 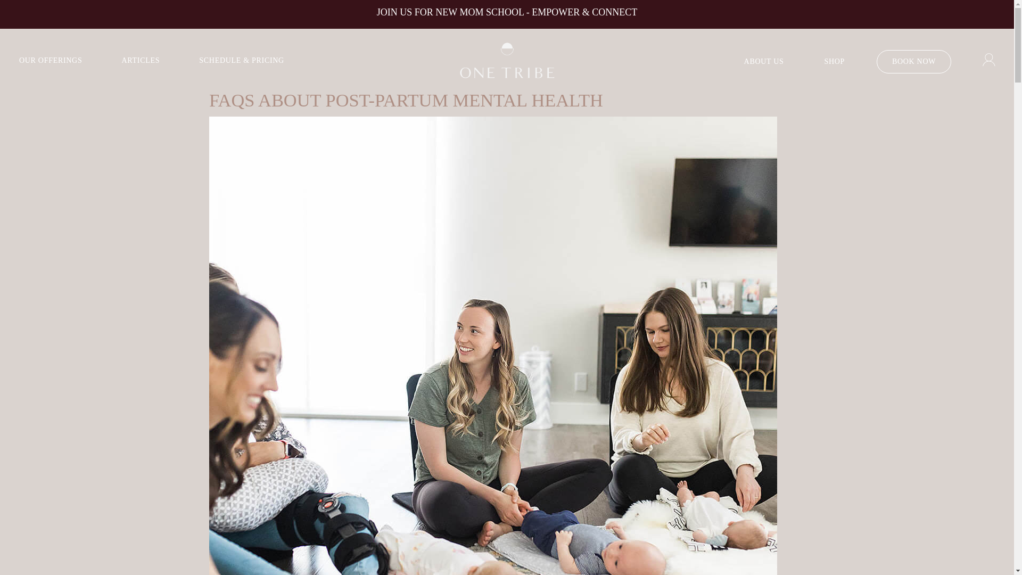 What do you see at coordinates (764, 62) in the screenshot?
I see `ABOUT US` at bounding box center [764, 62].